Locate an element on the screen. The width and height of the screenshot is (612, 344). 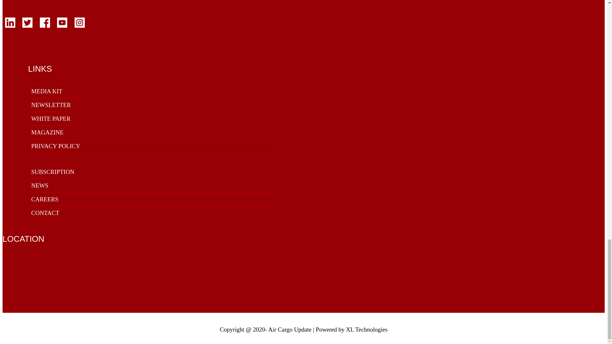
CAREERS is located at coordinates (45, 199).